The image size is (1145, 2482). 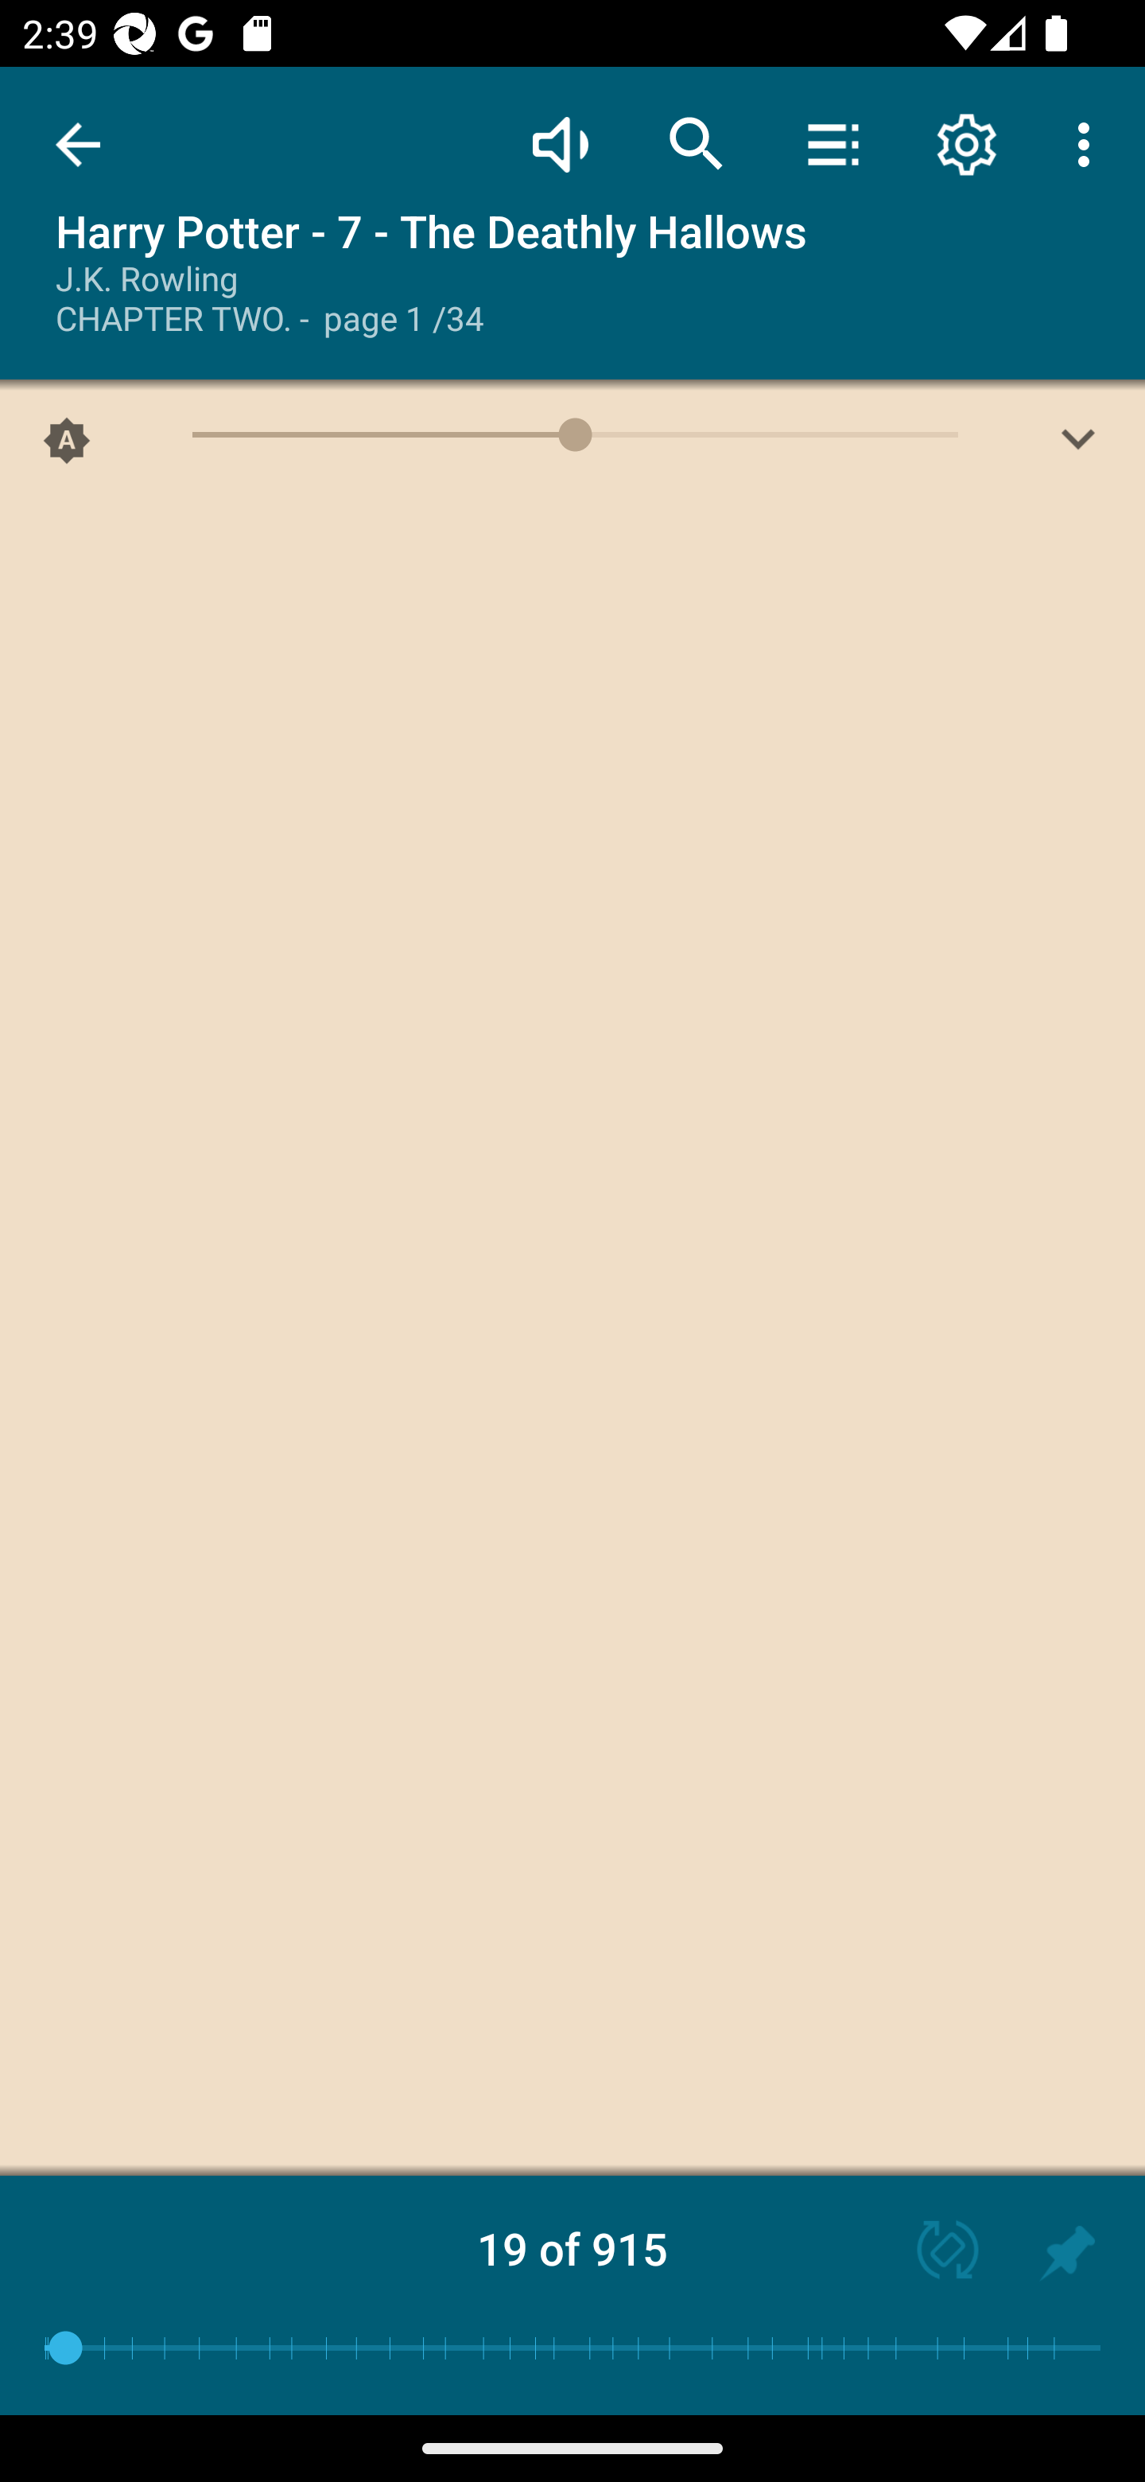 I want to click on Add to history, so click(x=1067, y=2253).